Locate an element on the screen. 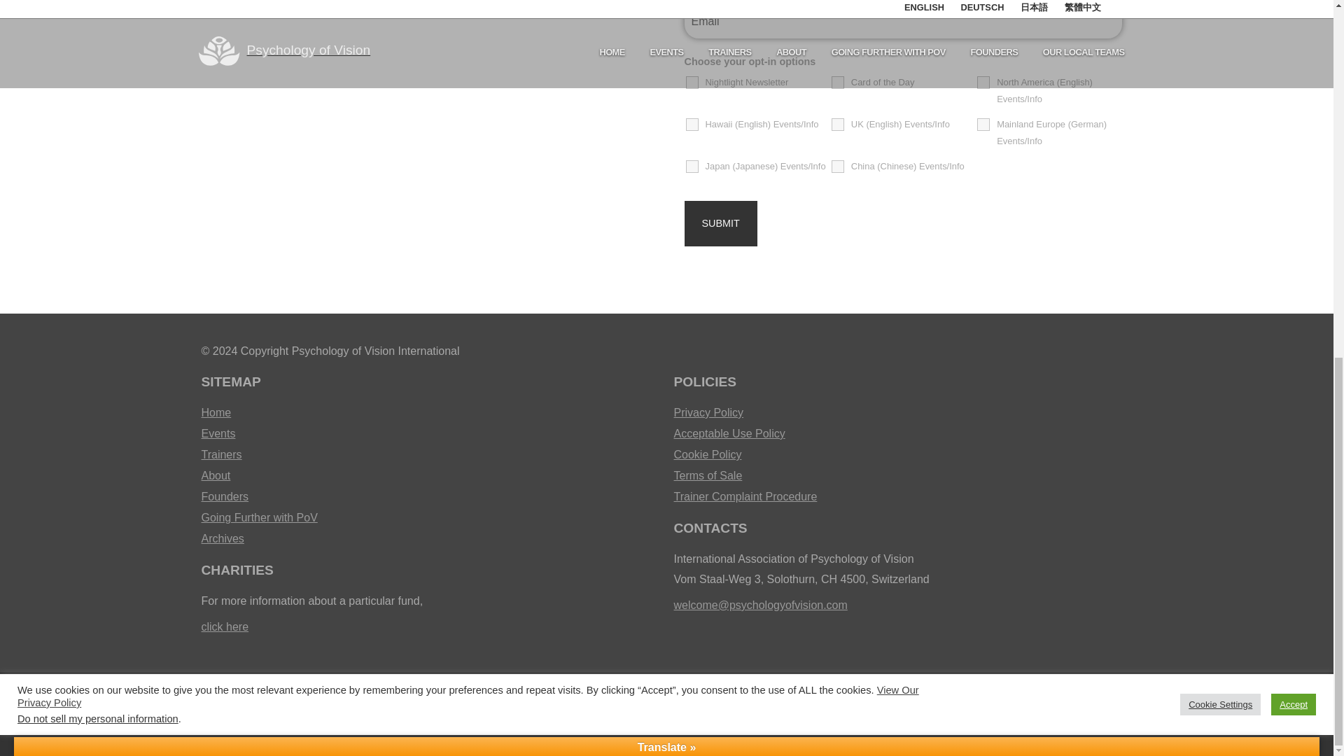 The height and width of the screenshot is (756, 1344). Trainers is located at coordinates (430, 455).